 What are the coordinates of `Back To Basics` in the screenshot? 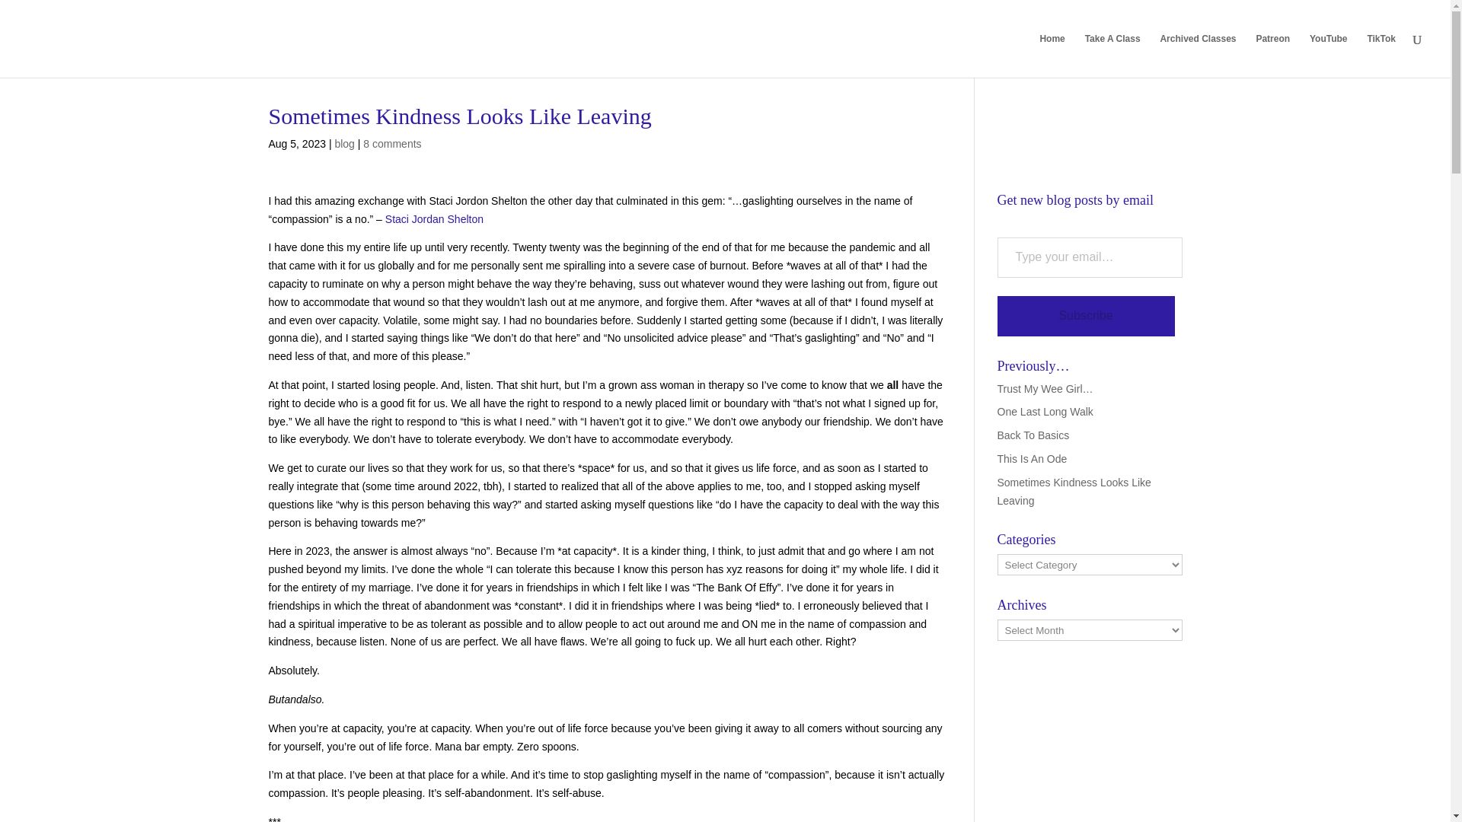 It's located at (1033, 435).